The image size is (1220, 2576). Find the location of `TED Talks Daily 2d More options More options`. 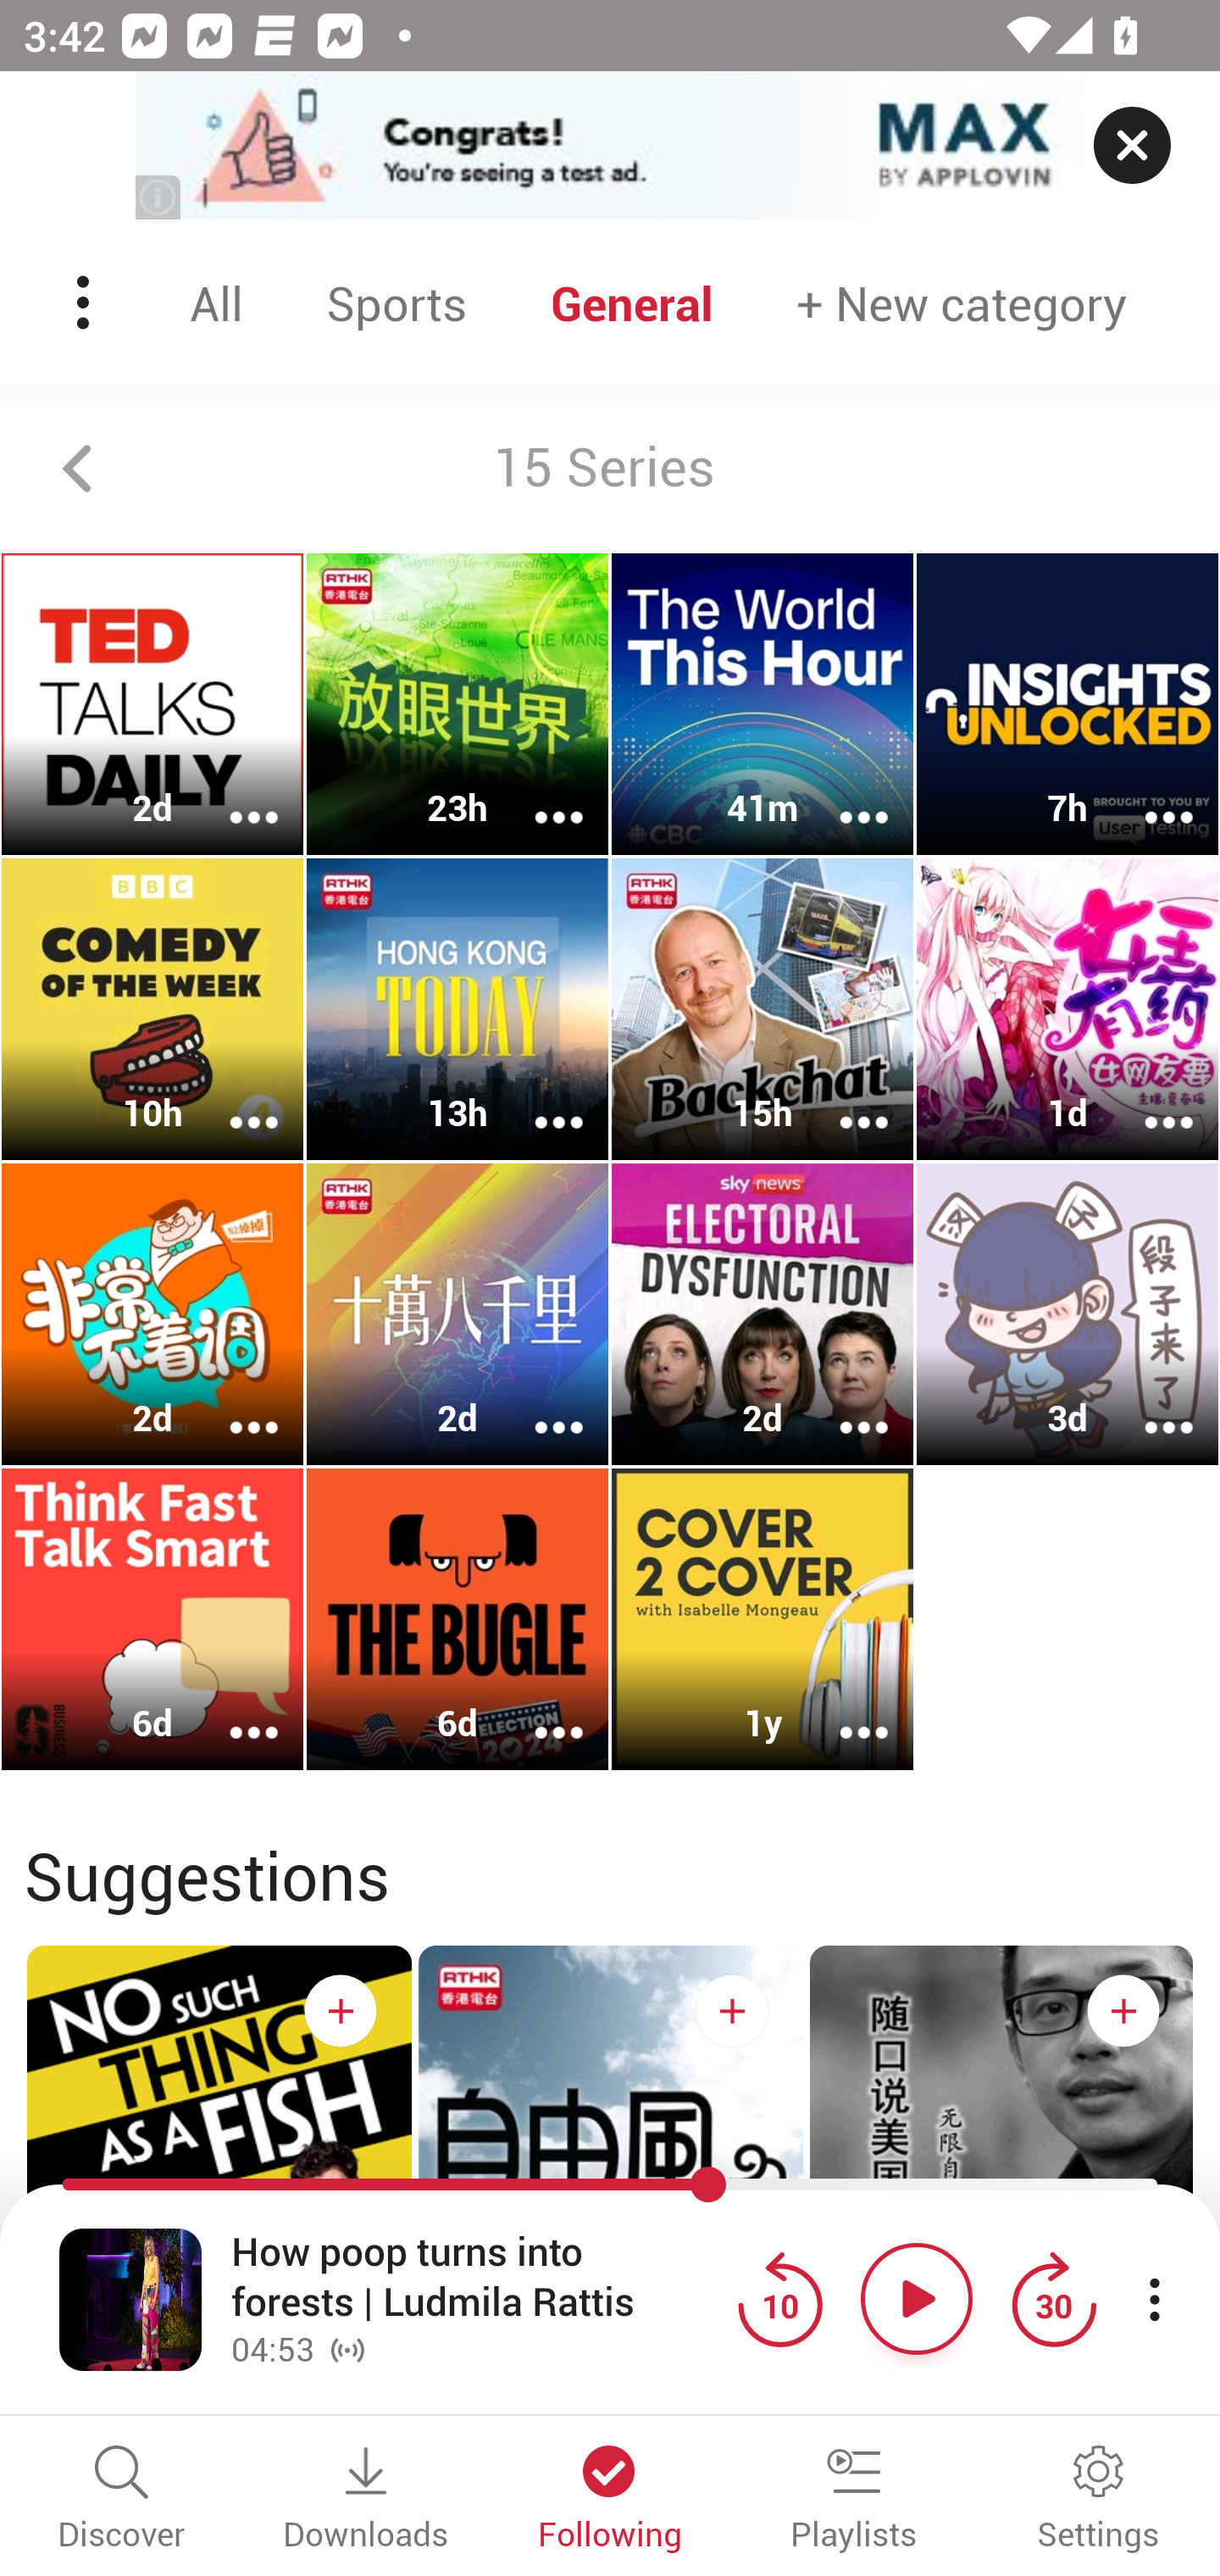

TED Talks Daily 2d More options More options is located at coordinates (152, 704).